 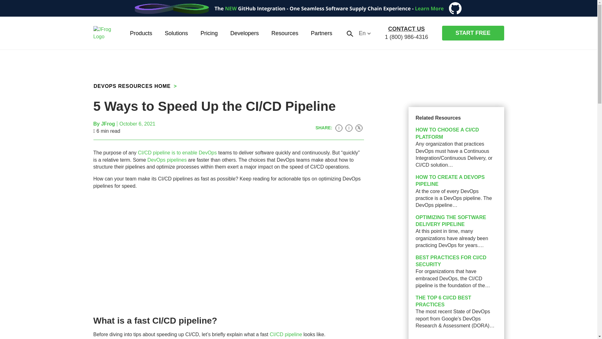 I want to click on Developers, so click(x=245, y=33).